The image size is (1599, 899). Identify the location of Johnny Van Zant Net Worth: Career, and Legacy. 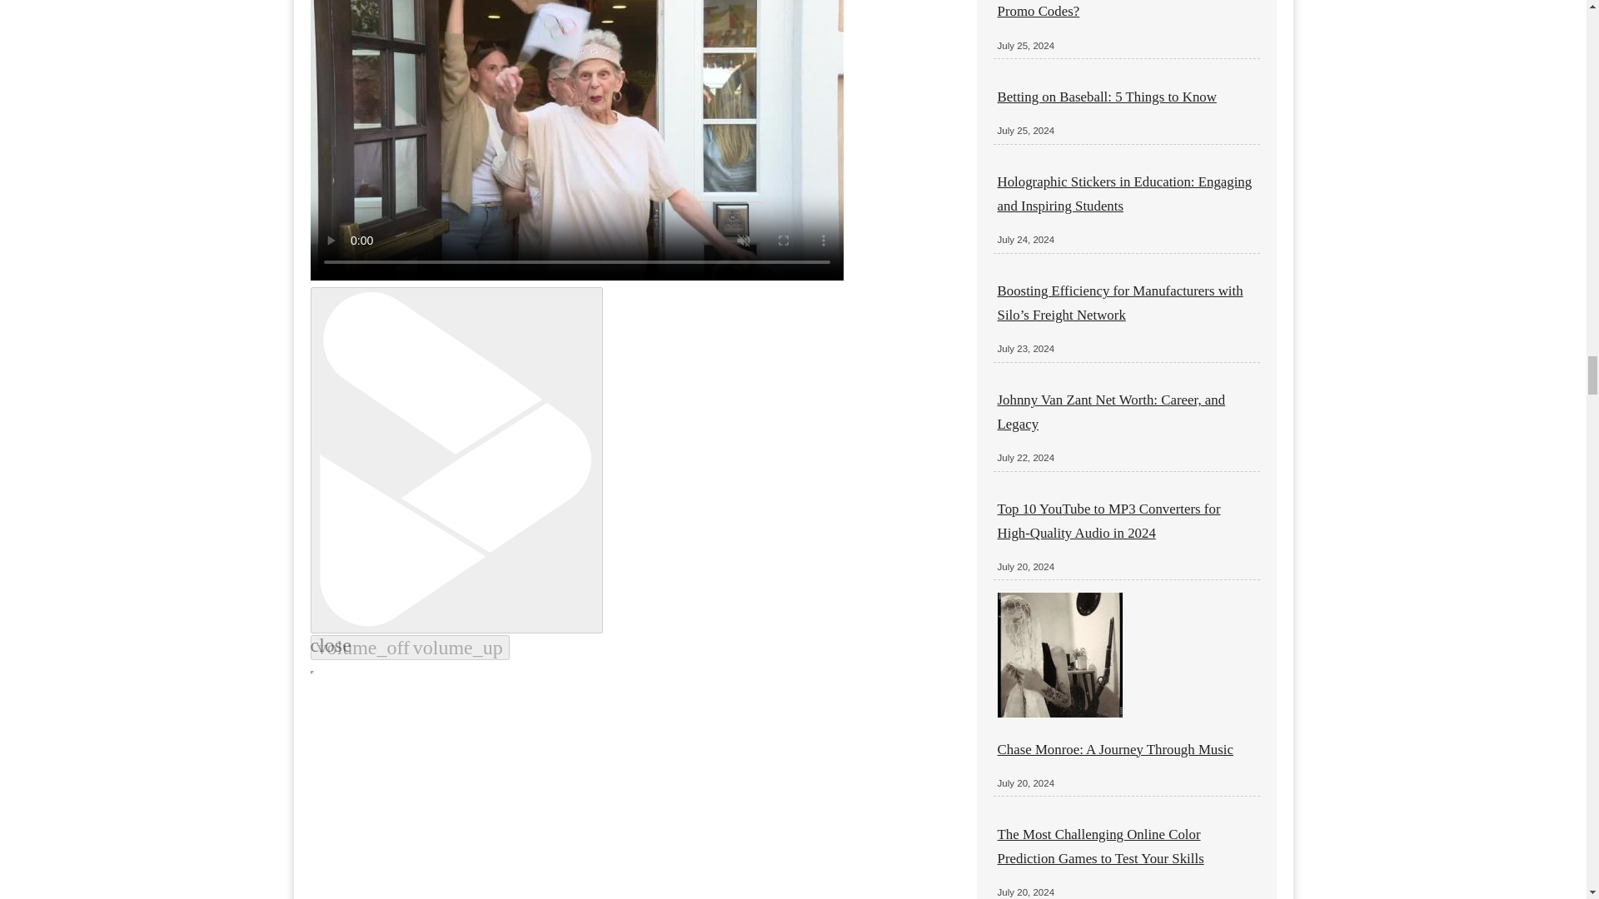
(1112, 411).